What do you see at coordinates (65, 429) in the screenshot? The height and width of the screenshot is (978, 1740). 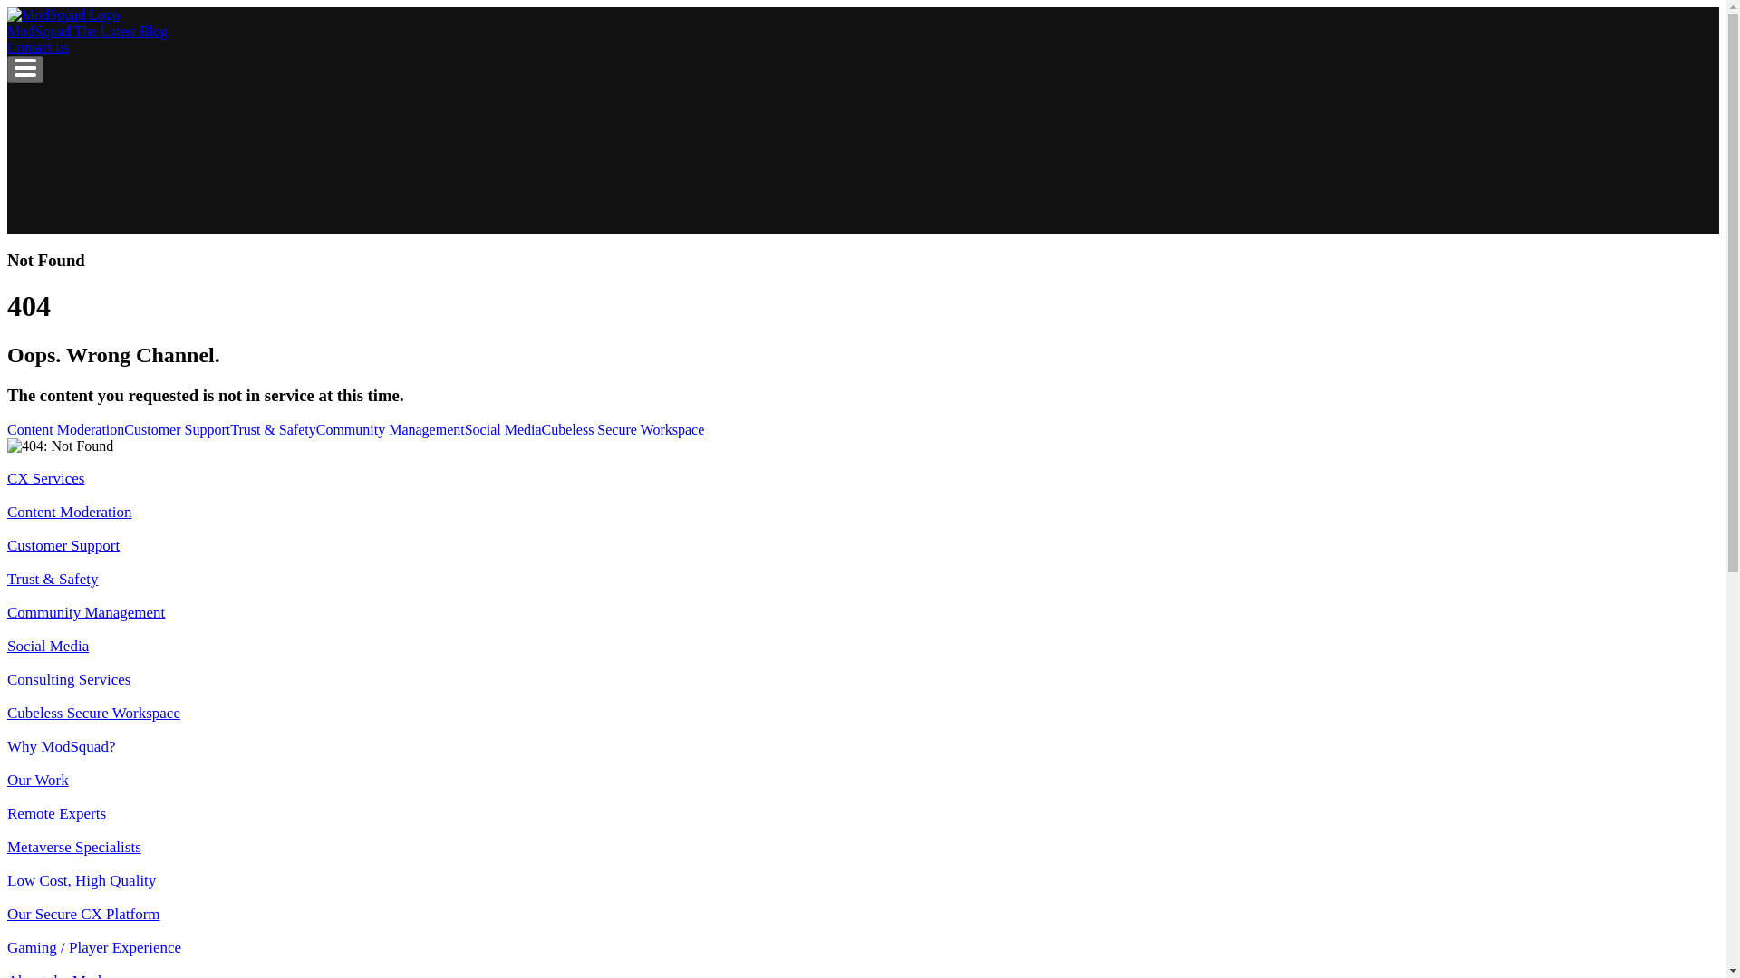 I see `Content Moderation` at bounding box center [65, 429].